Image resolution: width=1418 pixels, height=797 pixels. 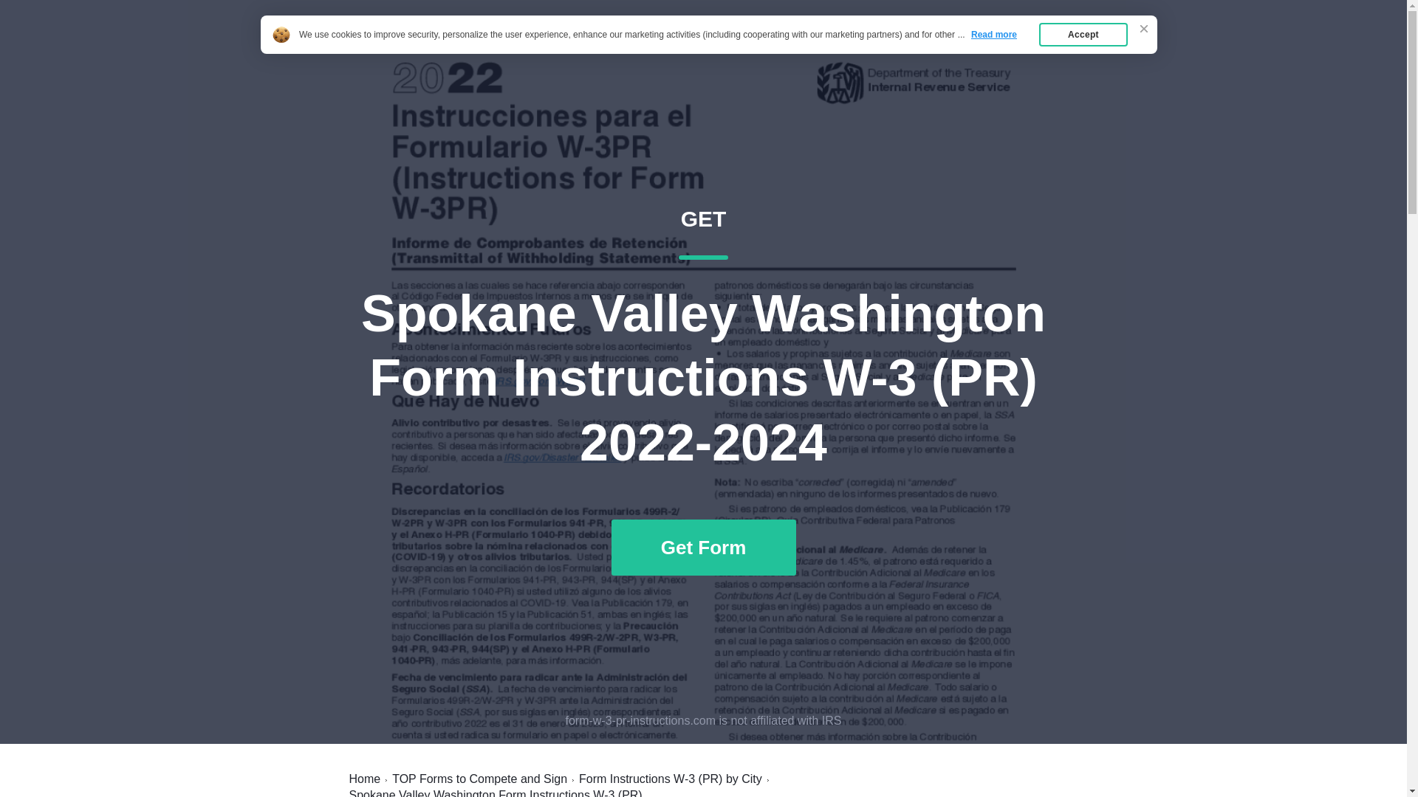 I want to click on Form W 3 Pr Instructions, so click(x=451, y=46).